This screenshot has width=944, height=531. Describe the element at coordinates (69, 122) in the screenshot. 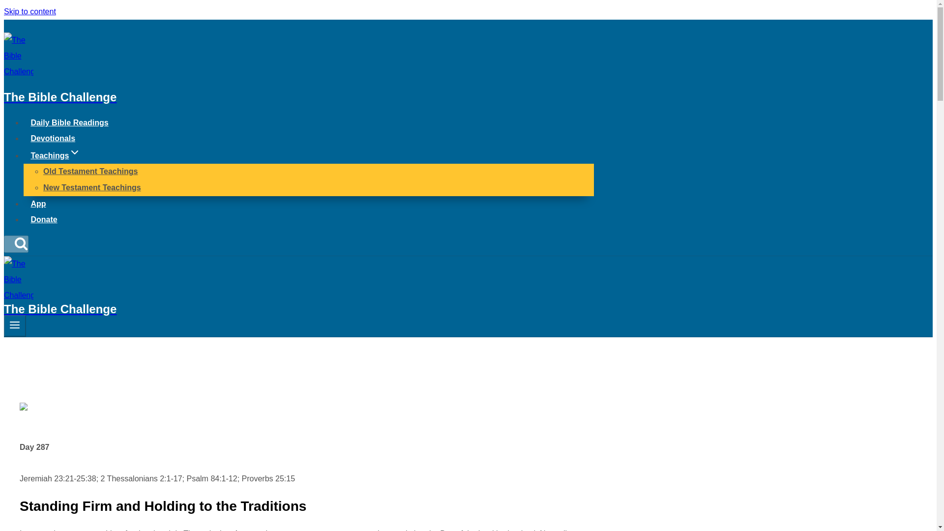

I see `Daily Bible Readings` at that location.